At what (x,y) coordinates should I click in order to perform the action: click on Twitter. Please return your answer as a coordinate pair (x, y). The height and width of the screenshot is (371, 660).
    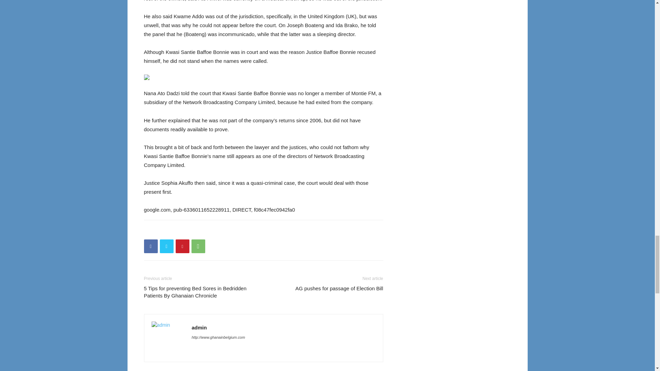
    Looking at the image, I should click on (166, 246).